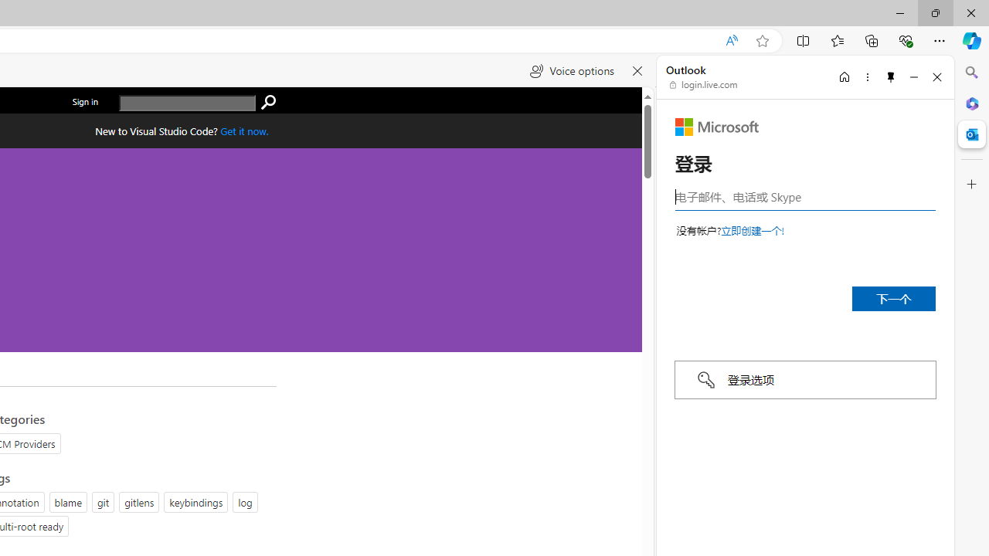 The image size is (989, 556). I want to click on search, so click(187, 103).